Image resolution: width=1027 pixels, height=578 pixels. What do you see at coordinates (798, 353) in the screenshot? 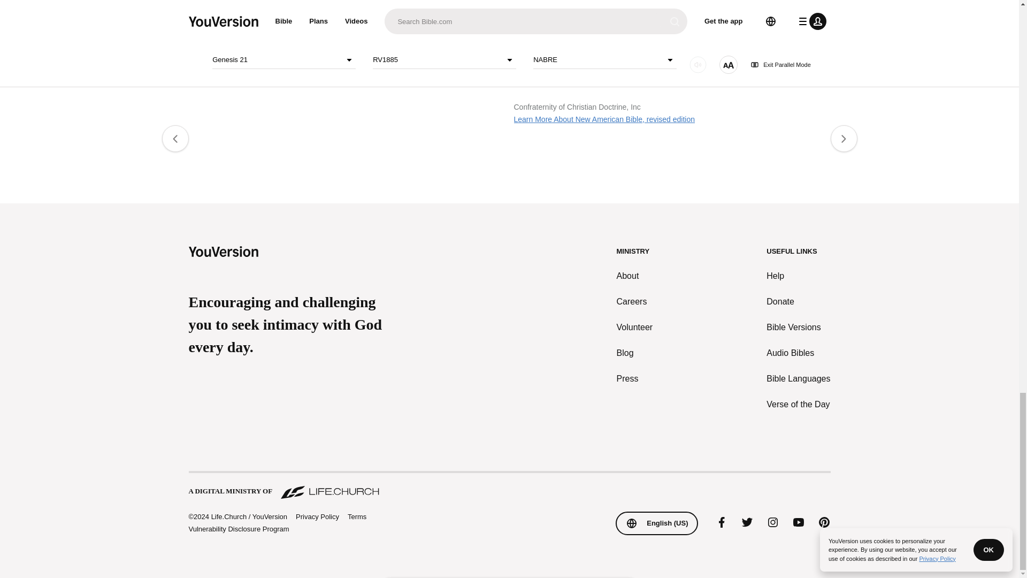
I see `Audio Bibles` at bounding box center [798, 353].